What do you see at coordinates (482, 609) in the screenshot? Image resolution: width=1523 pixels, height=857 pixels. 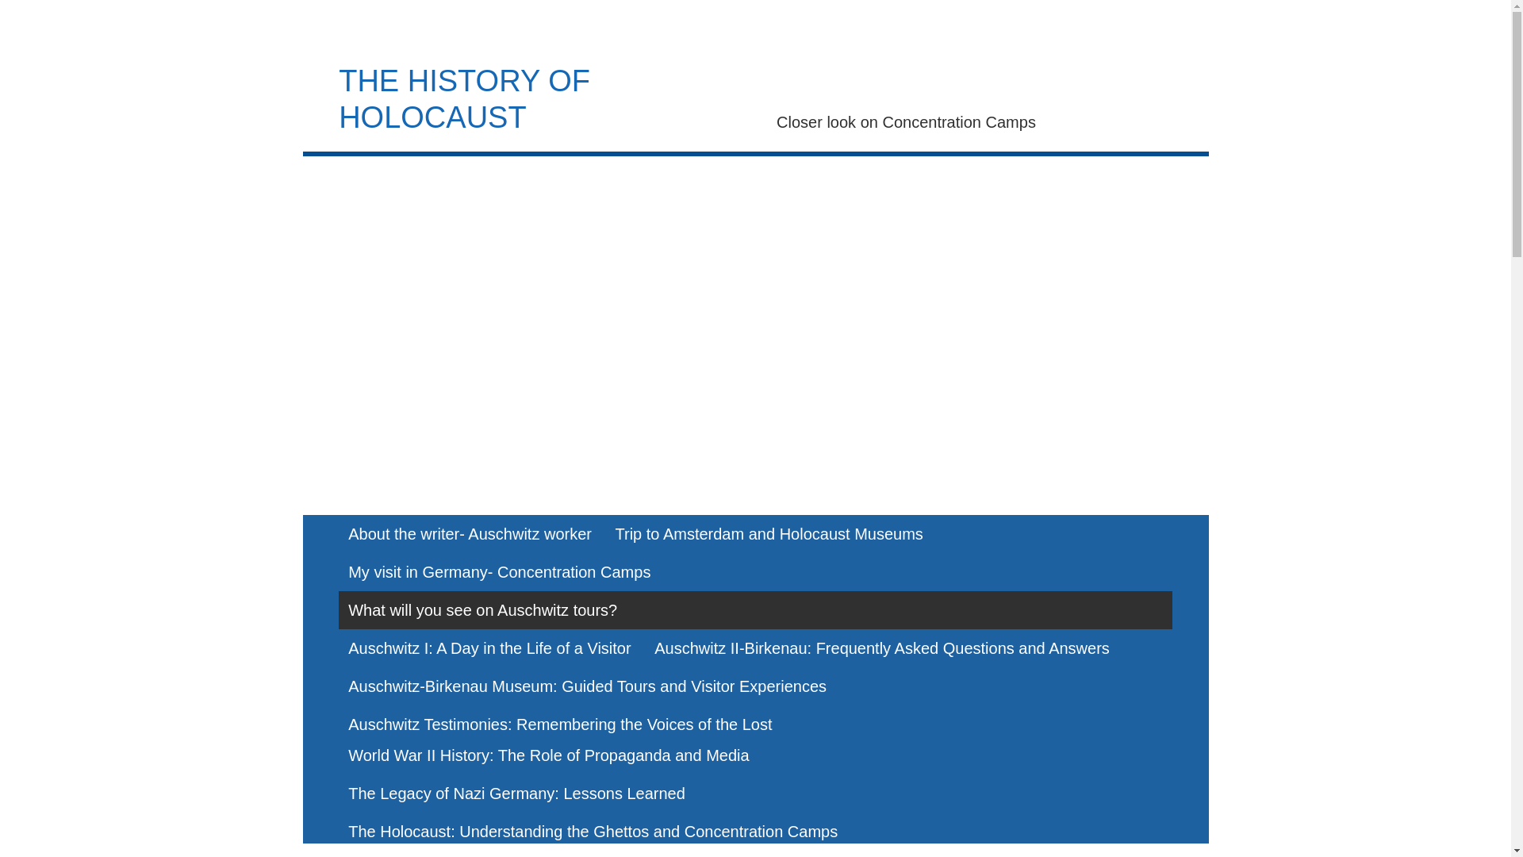 I see `What will you see on Auschwitz tours?` at bounding box center [482, 609].